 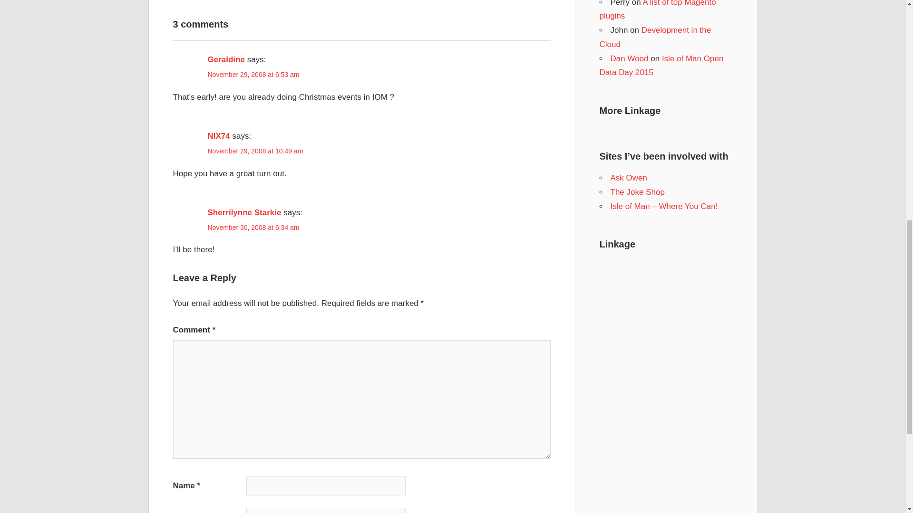 I want to click on Ask Owen, so click(x=629, y=178).